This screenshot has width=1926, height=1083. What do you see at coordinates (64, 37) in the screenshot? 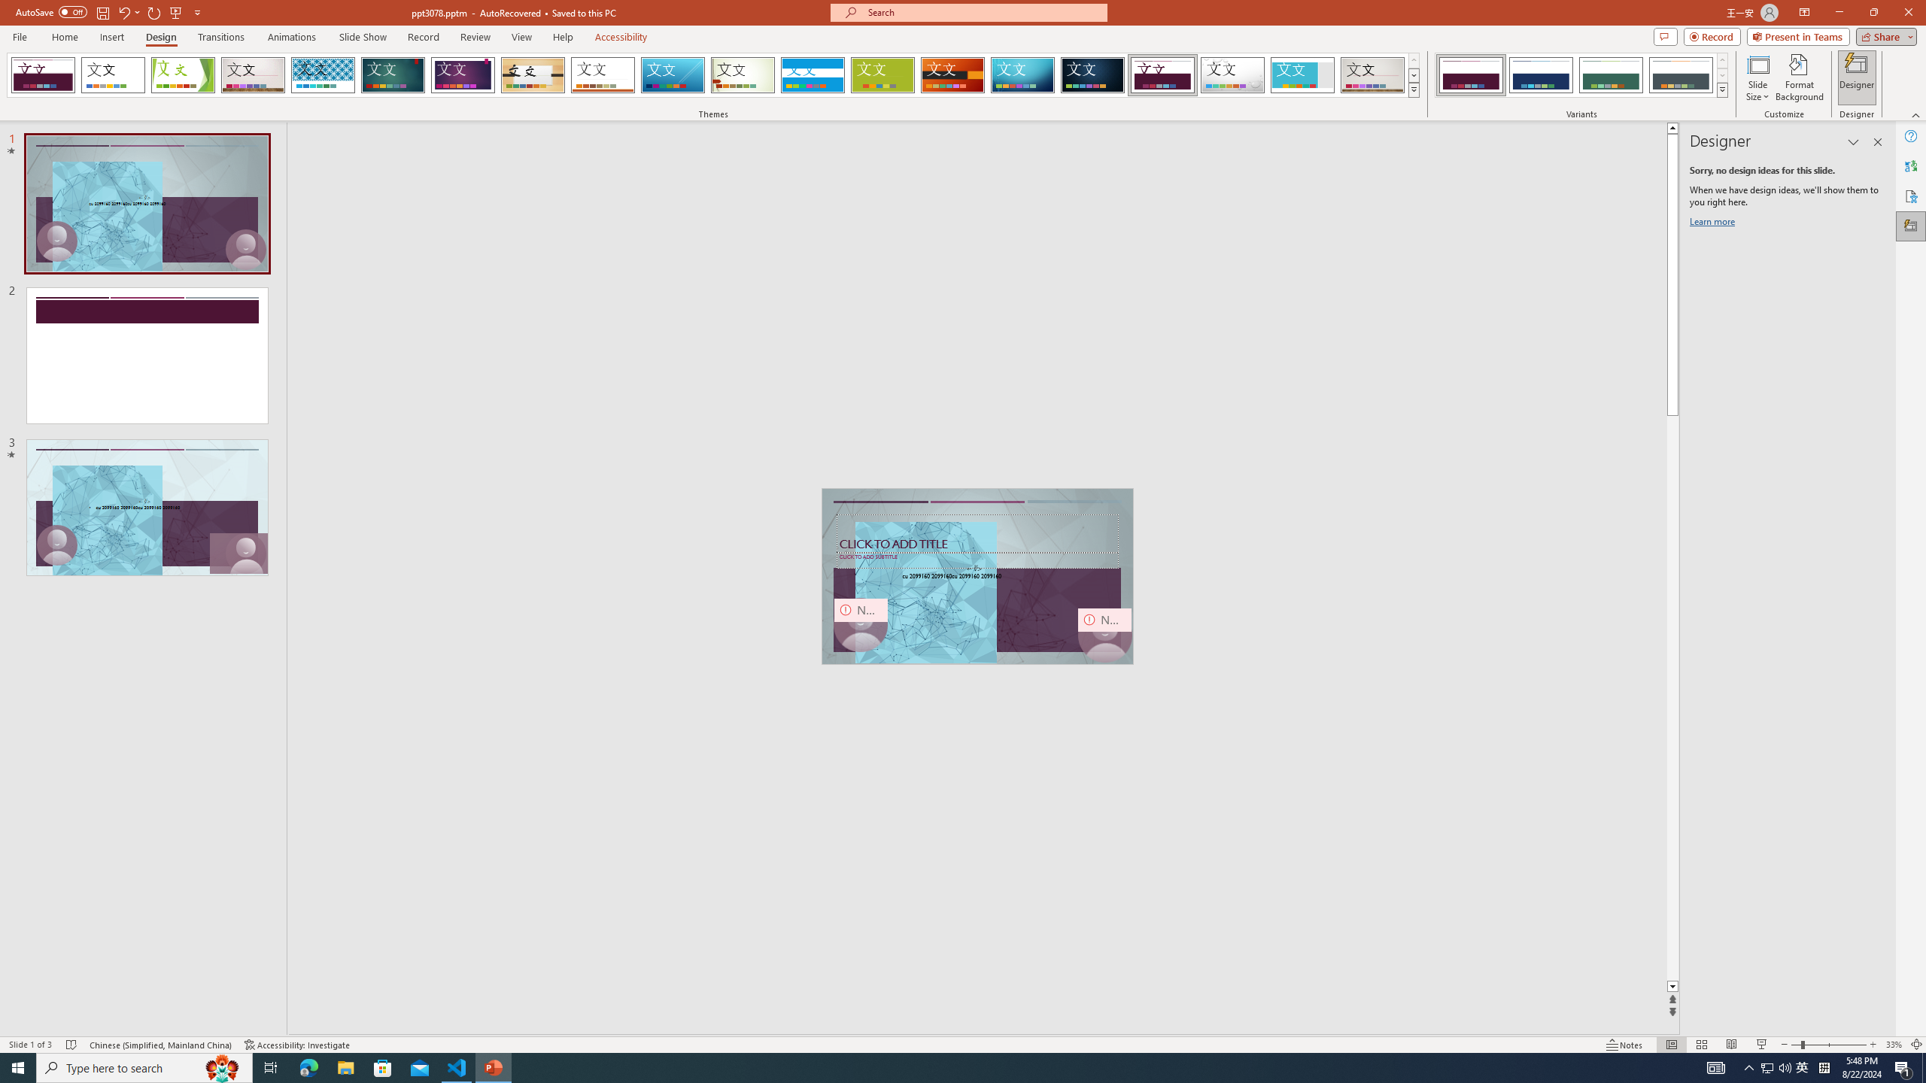
I see `Home` at bounding box center [64, 37].